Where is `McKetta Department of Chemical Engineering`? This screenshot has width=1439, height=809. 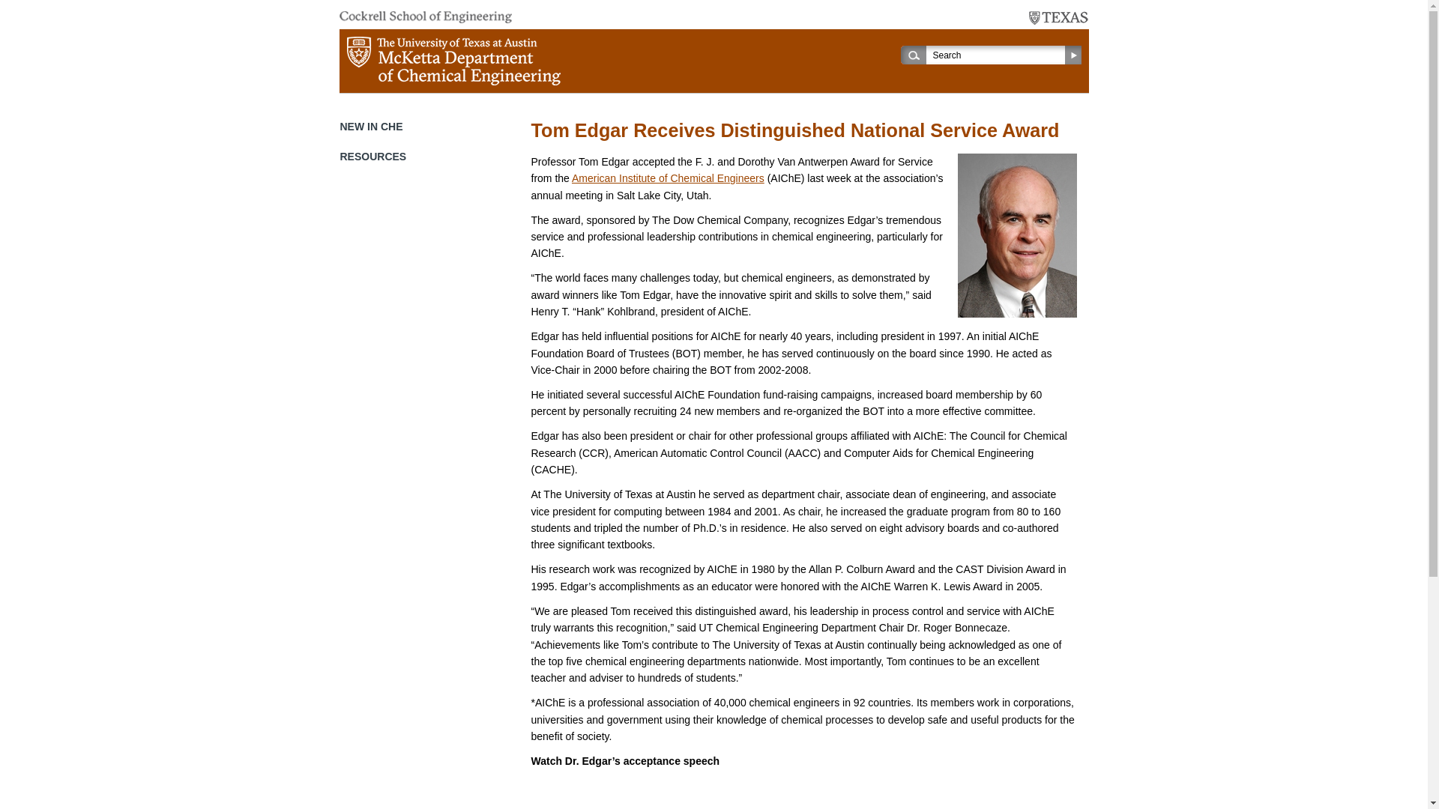 McKetta Department of Chemical Engineering is located at coordinates (453, 61).